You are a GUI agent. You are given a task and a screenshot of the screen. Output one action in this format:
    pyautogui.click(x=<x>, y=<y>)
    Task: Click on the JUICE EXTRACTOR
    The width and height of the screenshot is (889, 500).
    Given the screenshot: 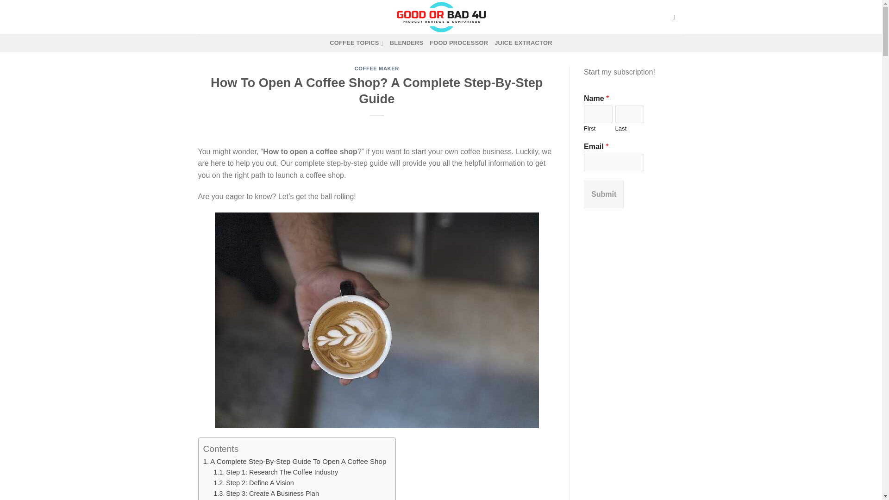 What is the action you would take?
    pyautogui.click(x=523, y=43)
    